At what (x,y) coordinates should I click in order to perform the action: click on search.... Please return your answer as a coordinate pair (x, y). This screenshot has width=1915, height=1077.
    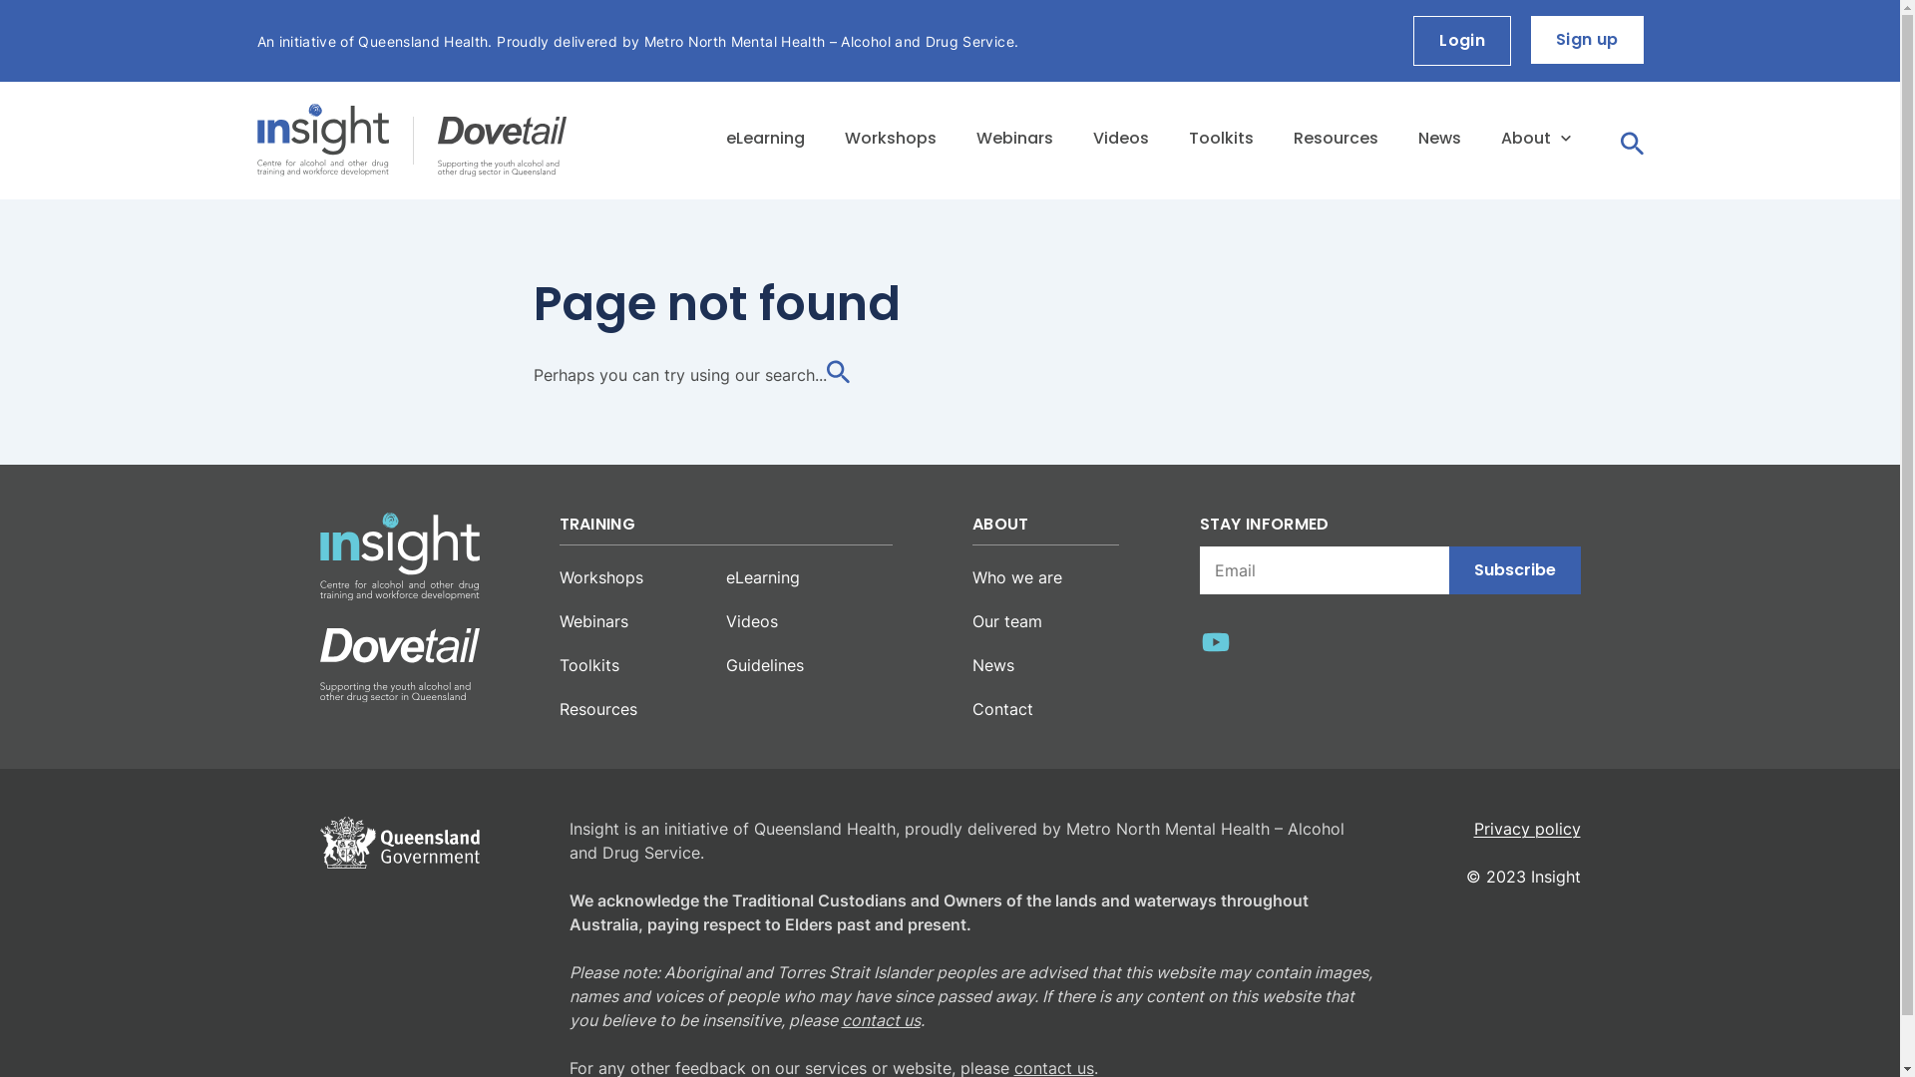
    Looking at the image, I should click on (806, 375).